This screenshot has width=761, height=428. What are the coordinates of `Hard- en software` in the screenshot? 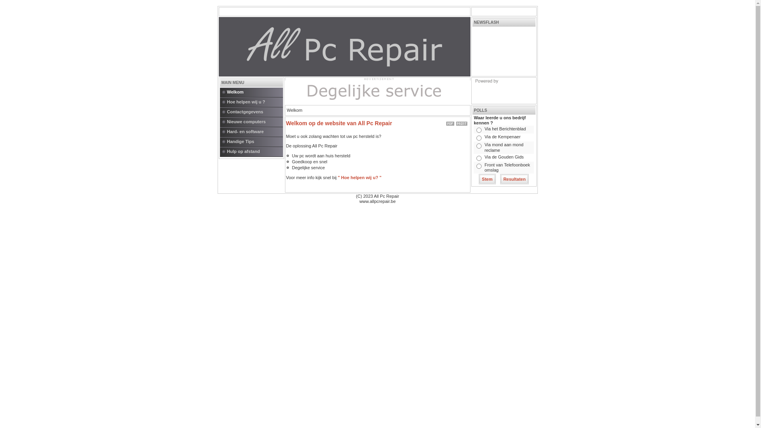 It's located at (254, 132).